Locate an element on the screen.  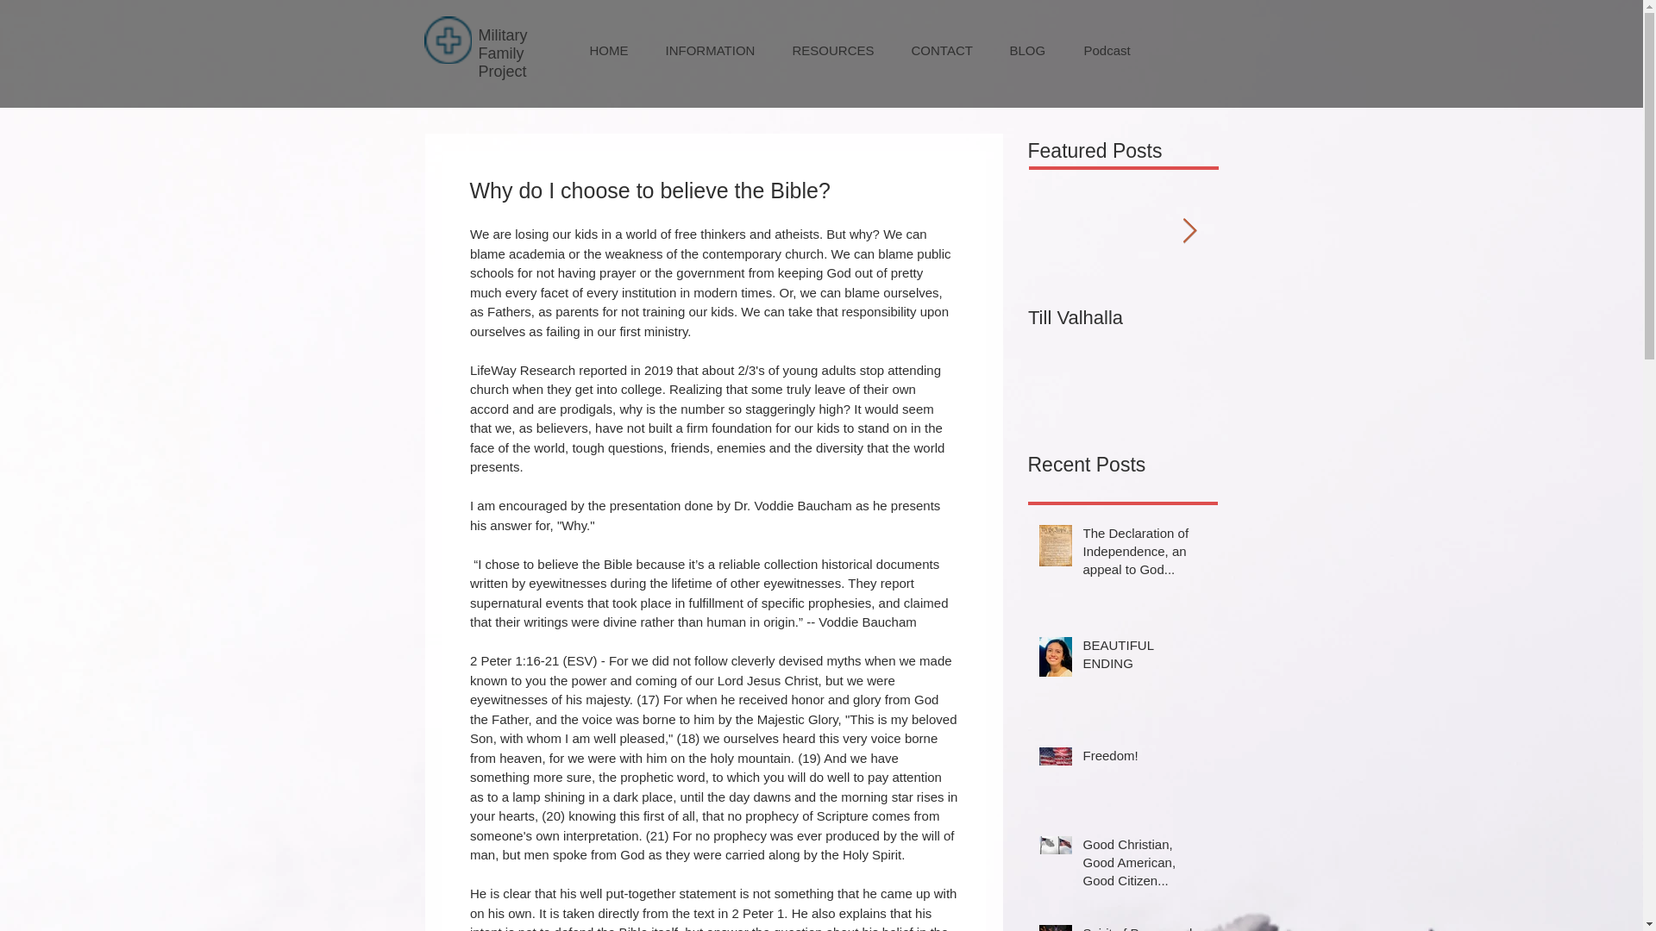
Podcast is located at coordinates (1108, 51).